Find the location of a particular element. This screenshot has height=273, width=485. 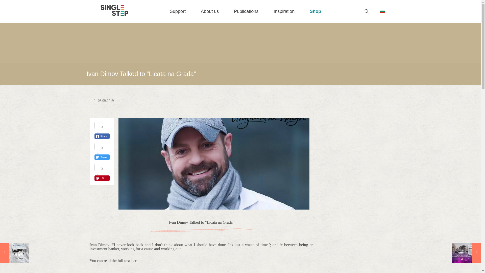

About us is located at coordinates (210, 11).